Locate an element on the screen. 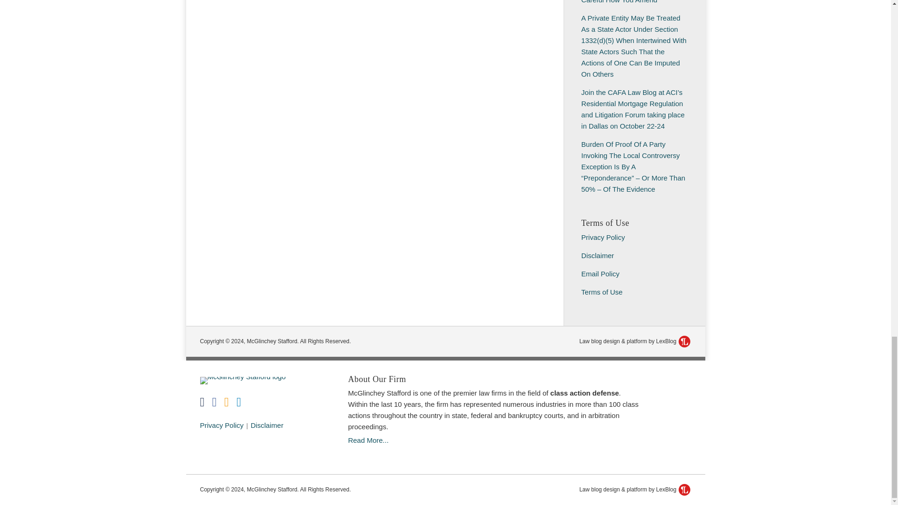  LexBlog Logo is located at coordinates (685, 489).